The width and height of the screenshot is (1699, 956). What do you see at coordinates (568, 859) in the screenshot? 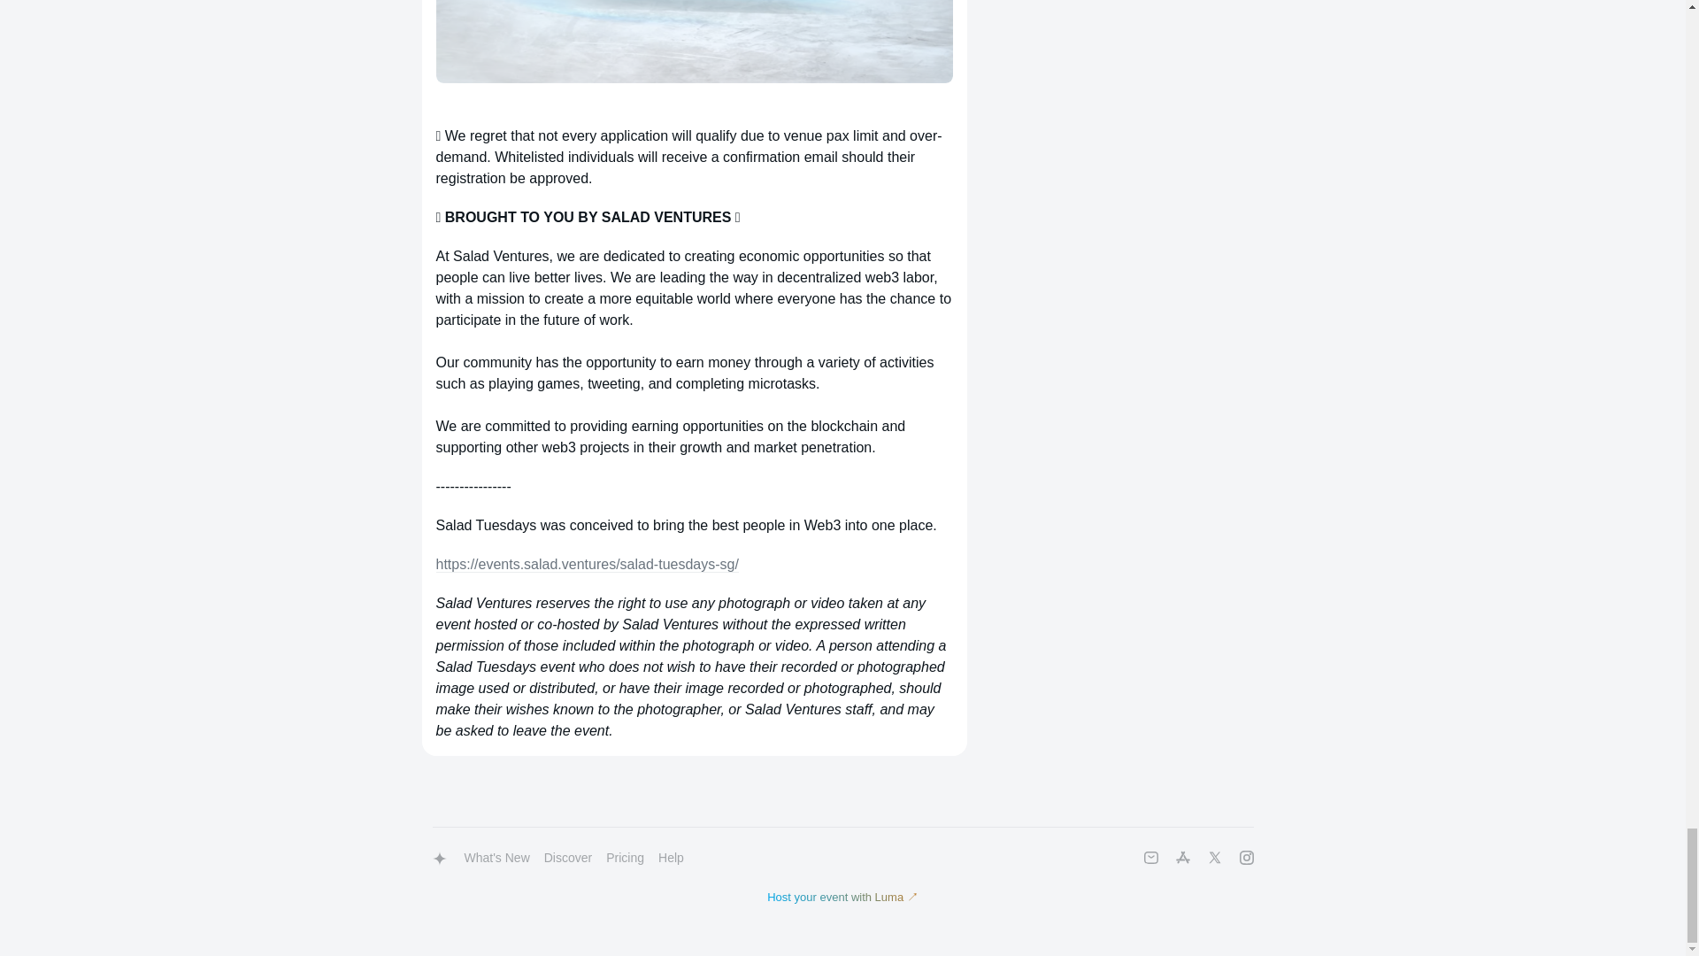
I see `Discover` at bounding box center [568, 859].